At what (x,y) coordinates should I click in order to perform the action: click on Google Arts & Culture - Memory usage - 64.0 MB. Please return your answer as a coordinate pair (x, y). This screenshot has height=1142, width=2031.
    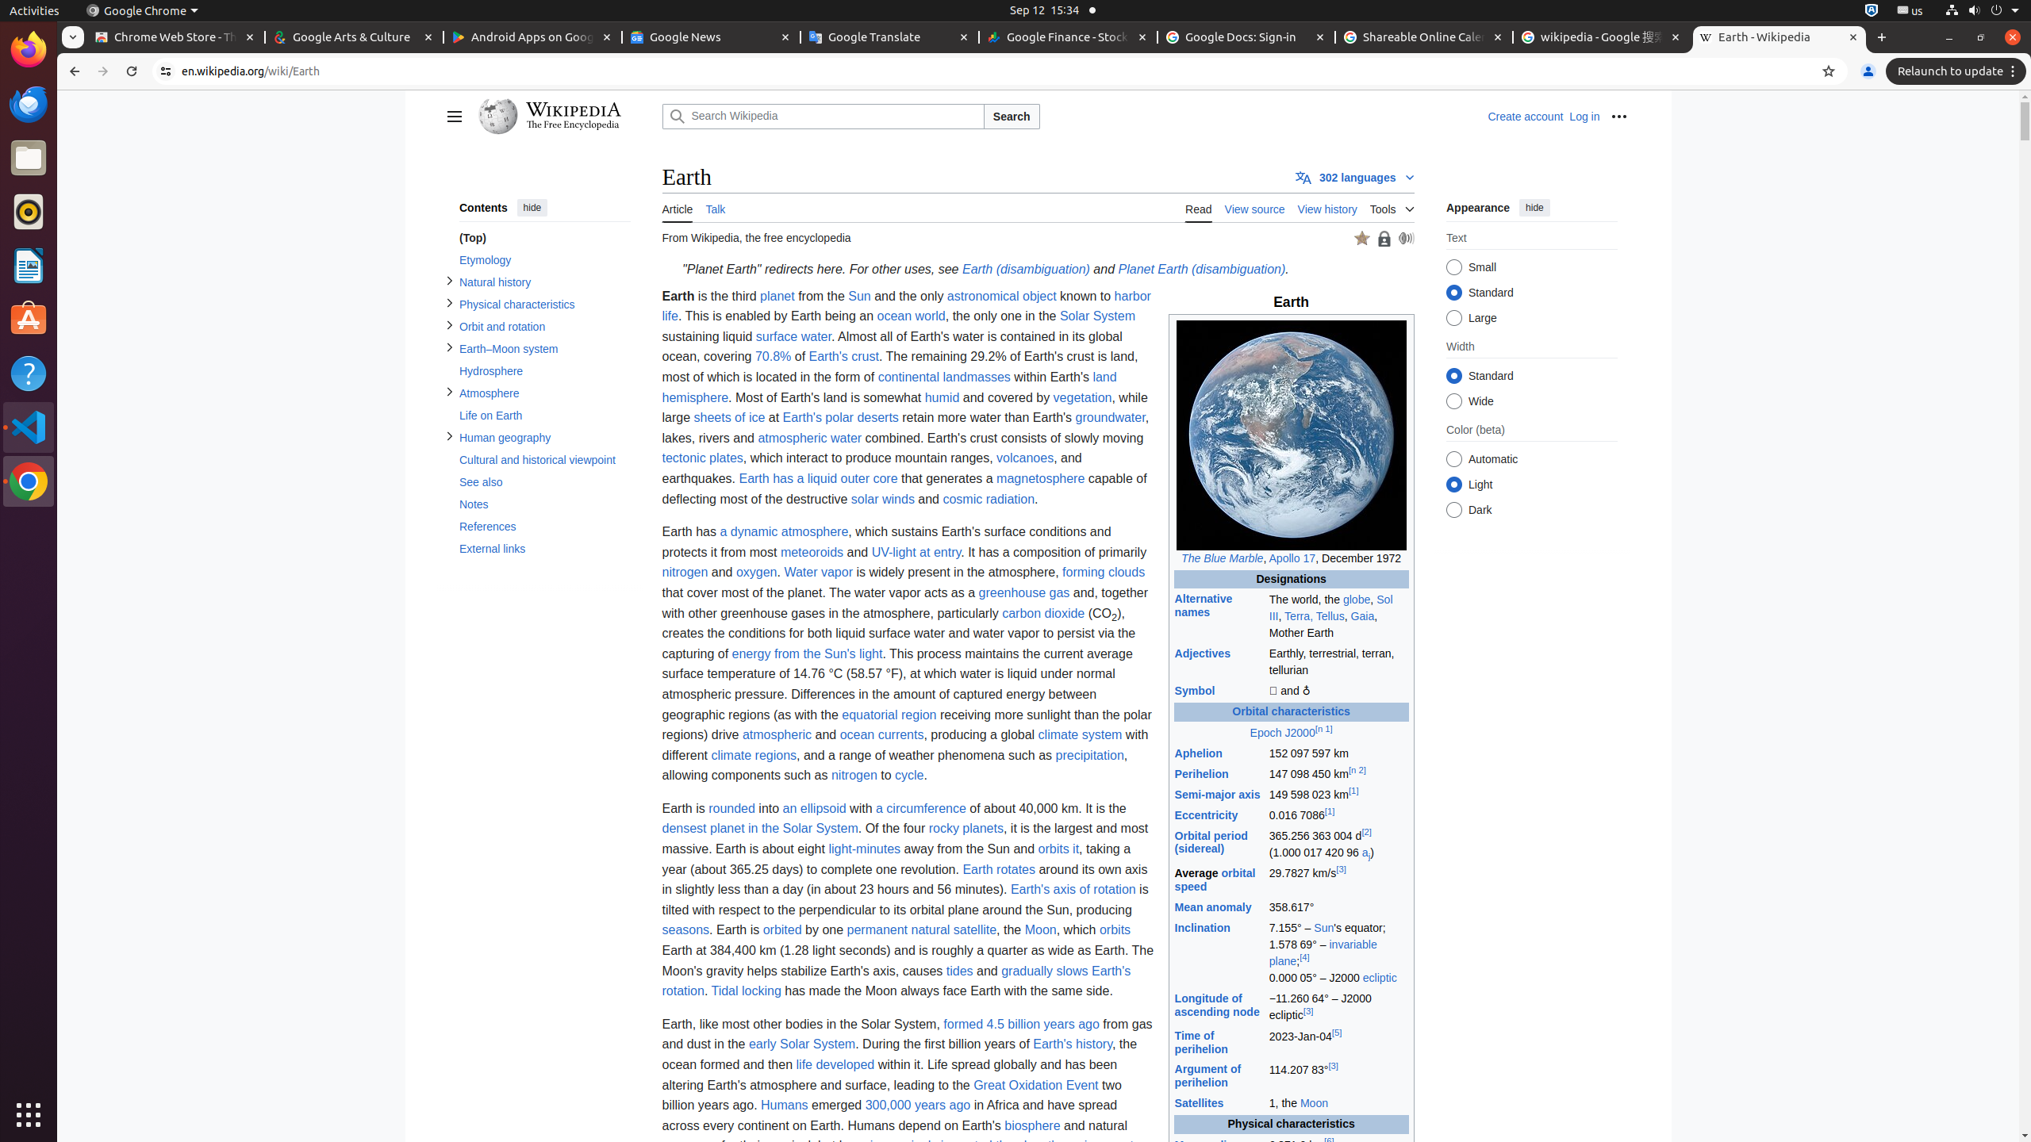
    Looking at the image, I should click on (354, 38).